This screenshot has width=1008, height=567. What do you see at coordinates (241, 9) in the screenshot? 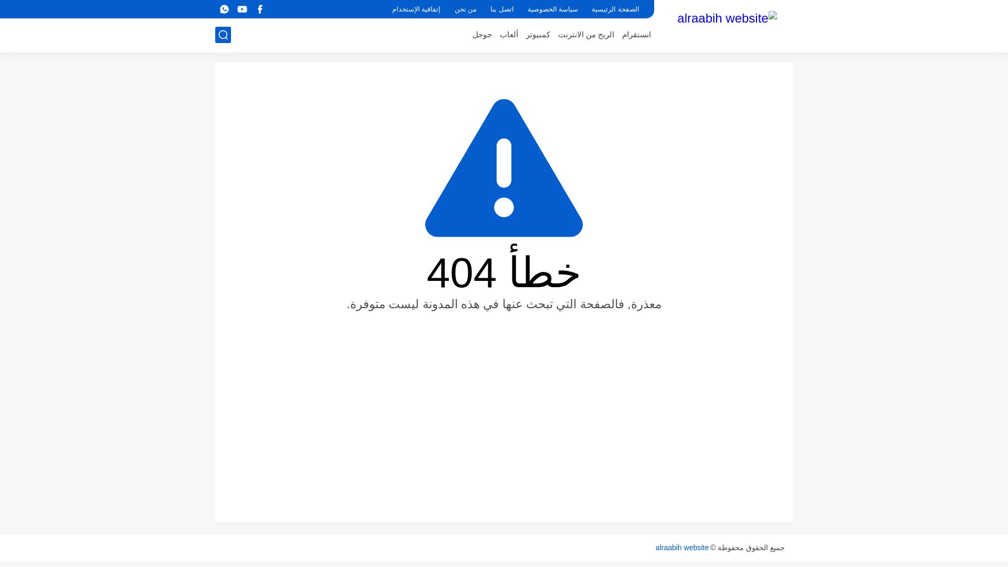
I see `youtube` at bounding box center [241, 9].